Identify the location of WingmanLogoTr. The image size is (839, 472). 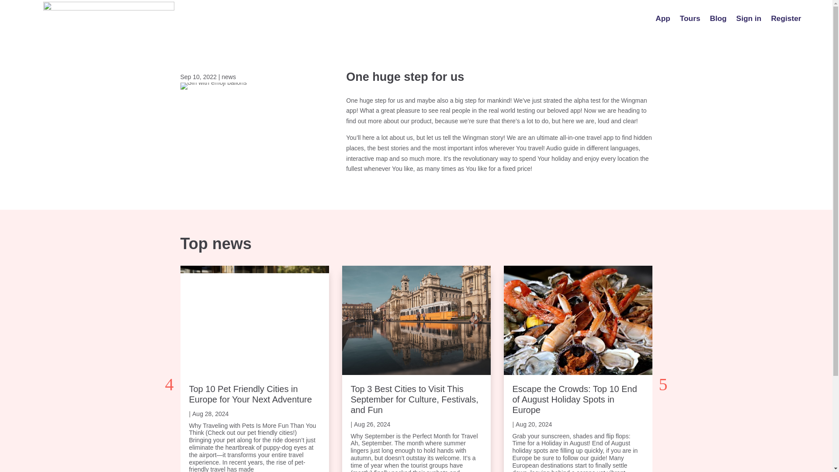
(109, 20).